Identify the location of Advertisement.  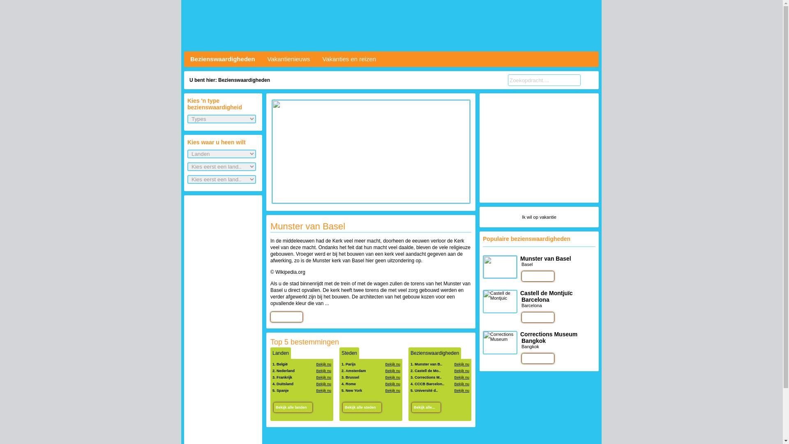
(539, 148).